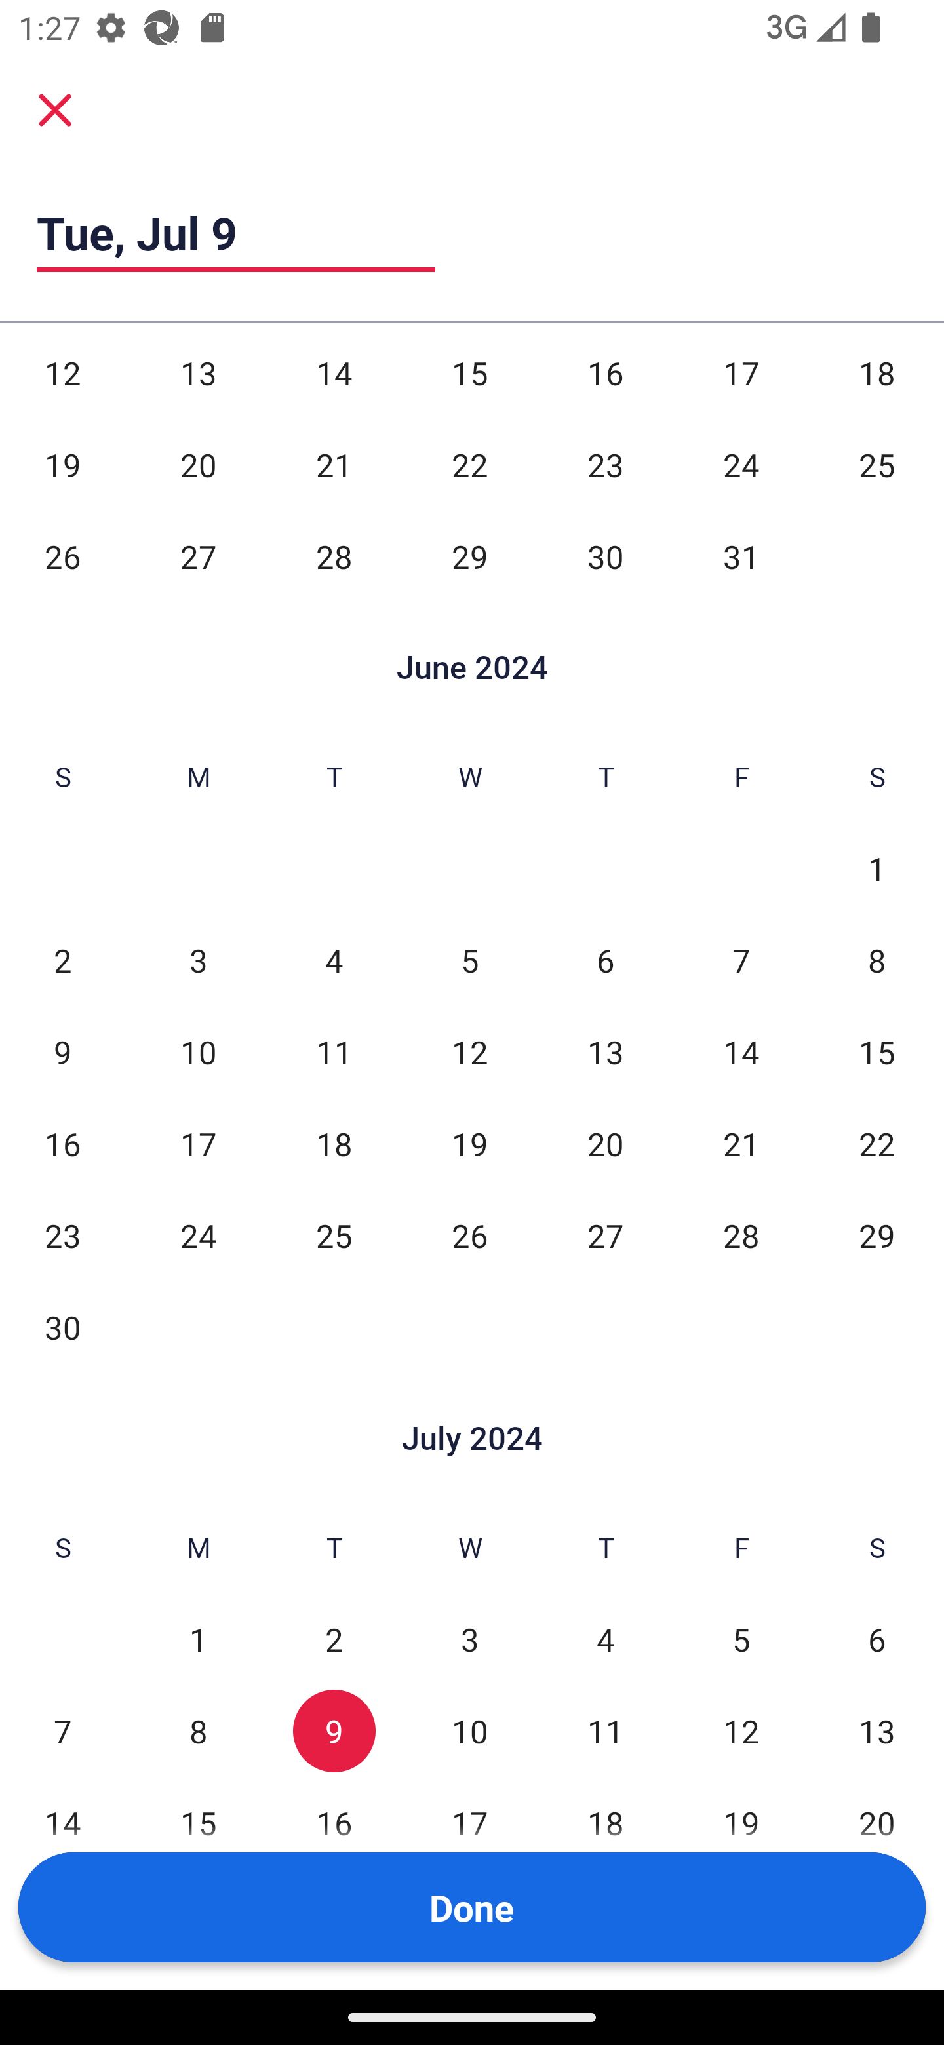 The width and height of the screenshot is (944, 2045). What do you see at coordinates (741, 1823) in the screenshot?
I see `19 Fri, Jul 19, Not Selected` at bounding box center [741, 1823].